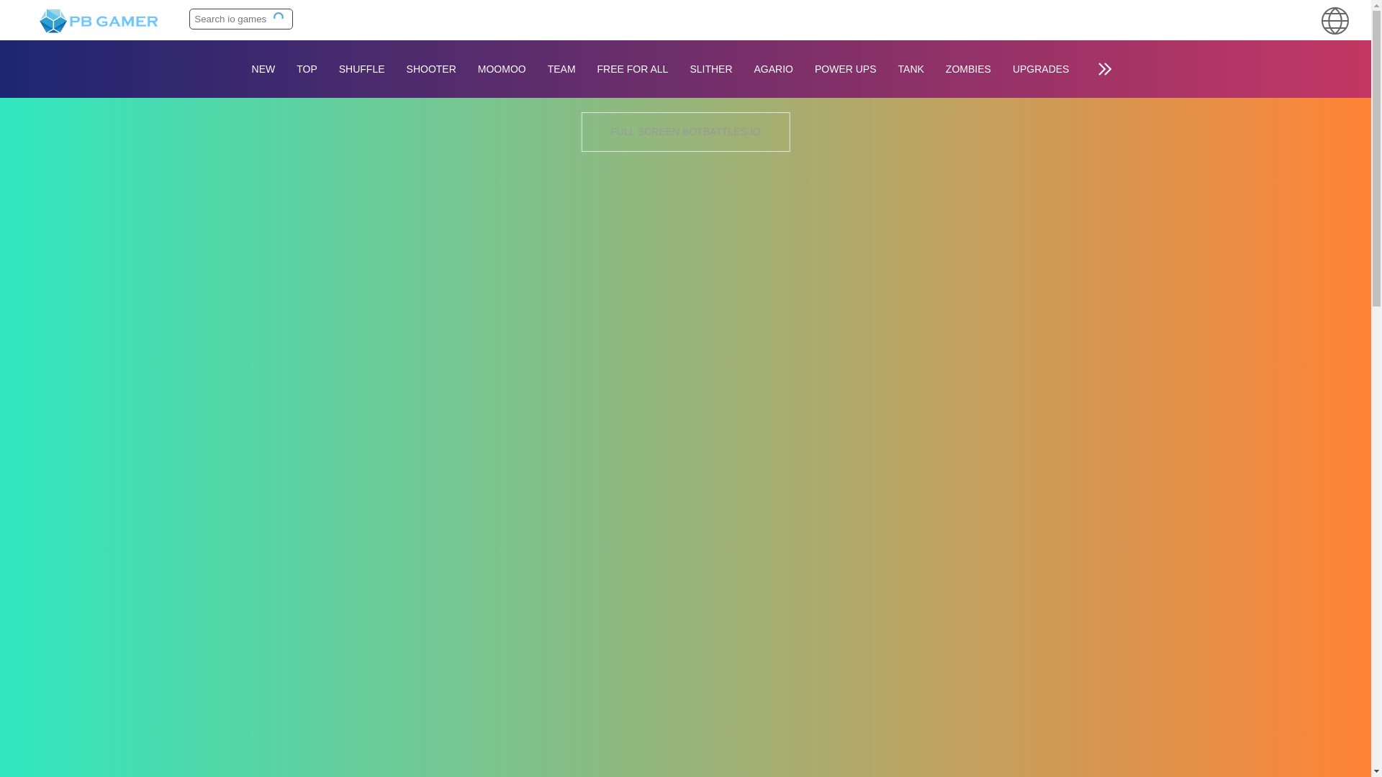  Describe the element at coordinates (361, 69) in the screenshot. I see `SHUFFLE` at that location.